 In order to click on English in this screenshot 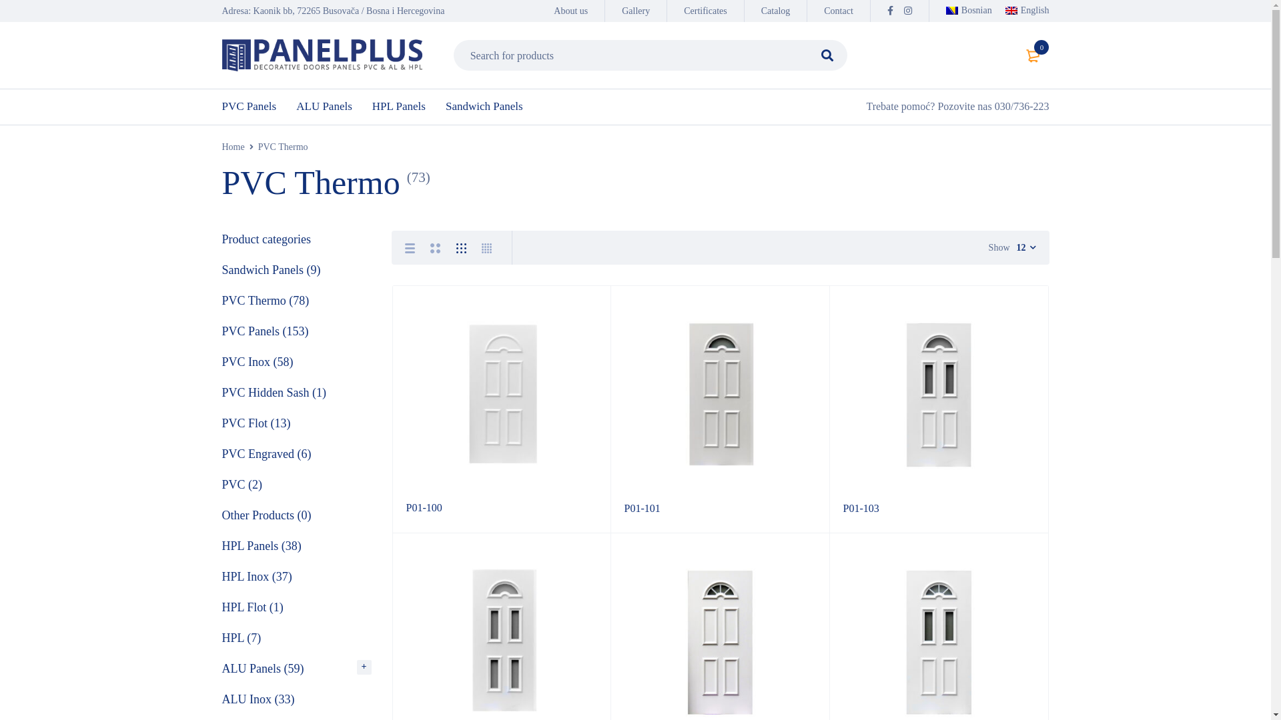, I will do `click(1027, 11)`.